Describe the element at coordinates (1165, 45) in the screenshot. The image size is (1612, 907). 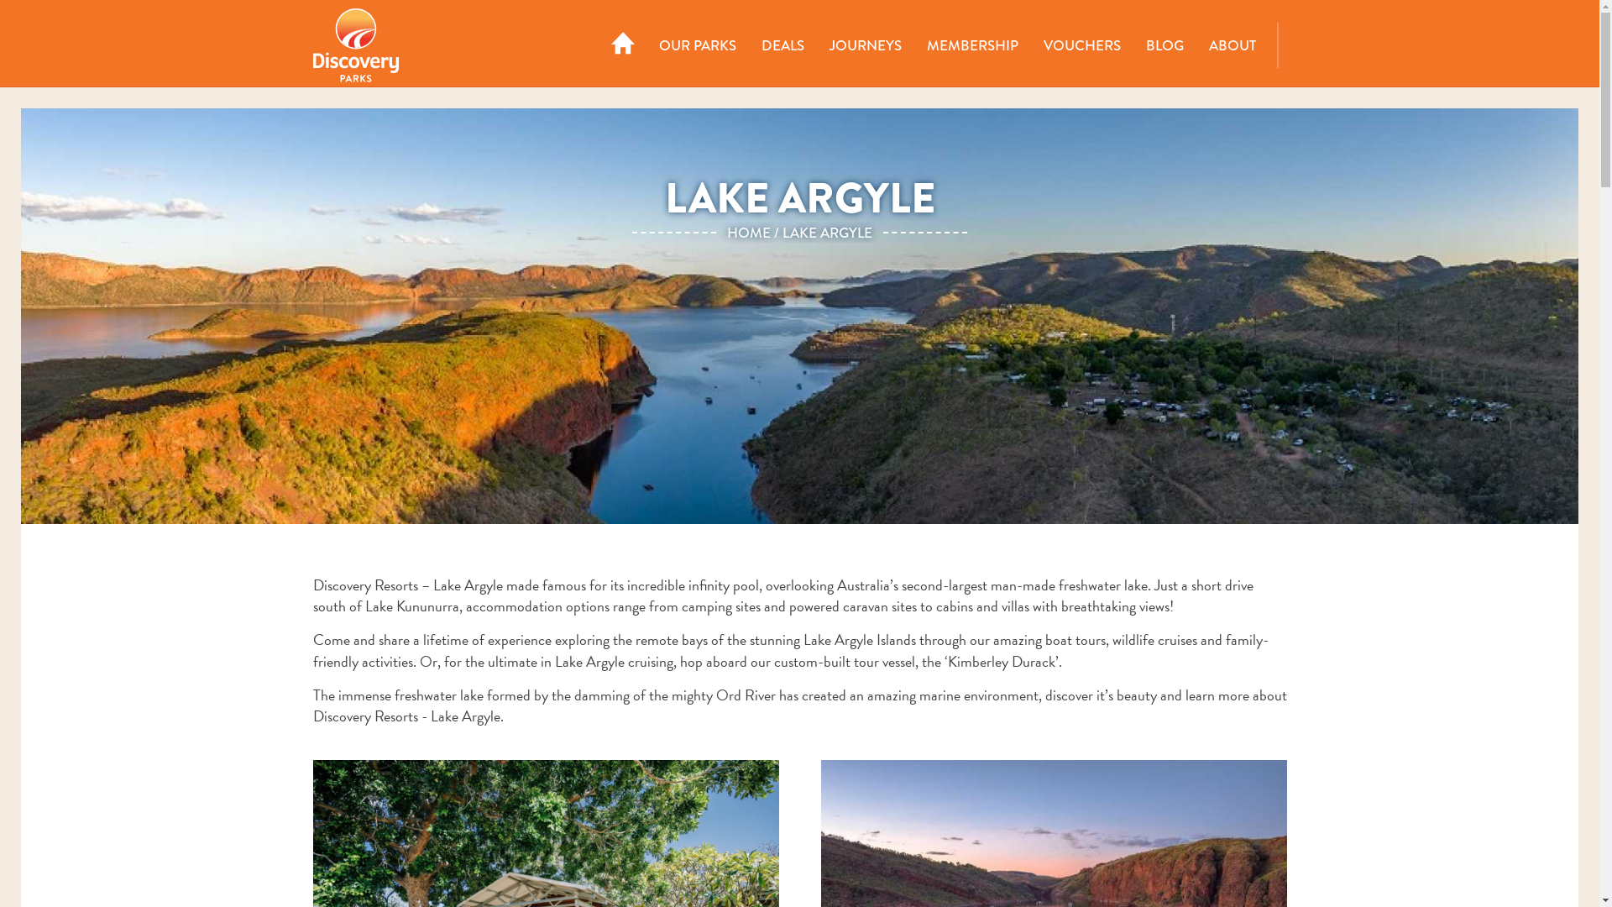
I see `BLOG` at that location.